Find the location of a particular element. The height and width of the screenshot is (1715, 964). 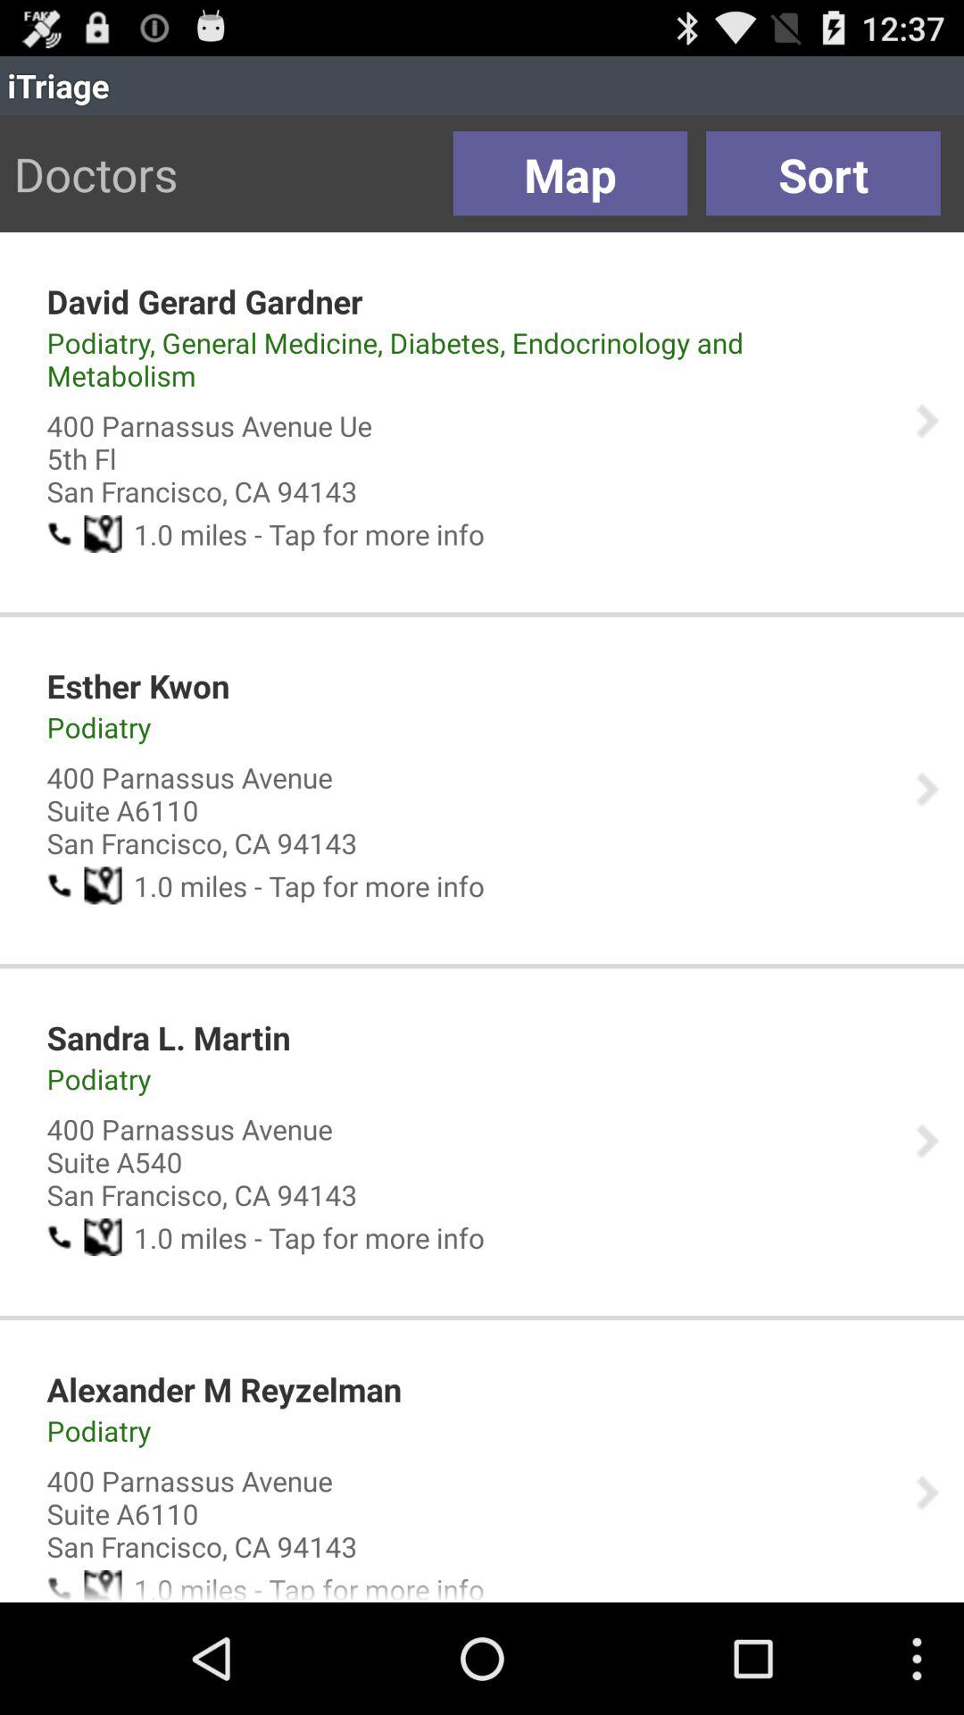

jump to alexander m reyzelman app is located at coordinates (223, 1389).